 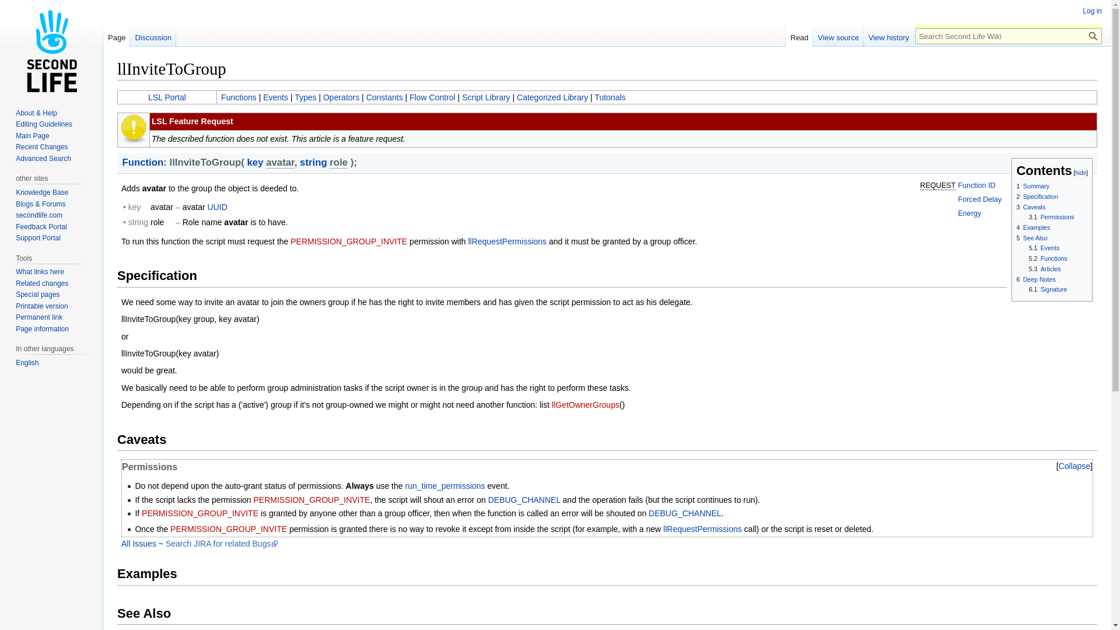 What do you see at coordinates (1093, 36) in the screenshot?
I see `Search` at bounding box center [1093, 36].